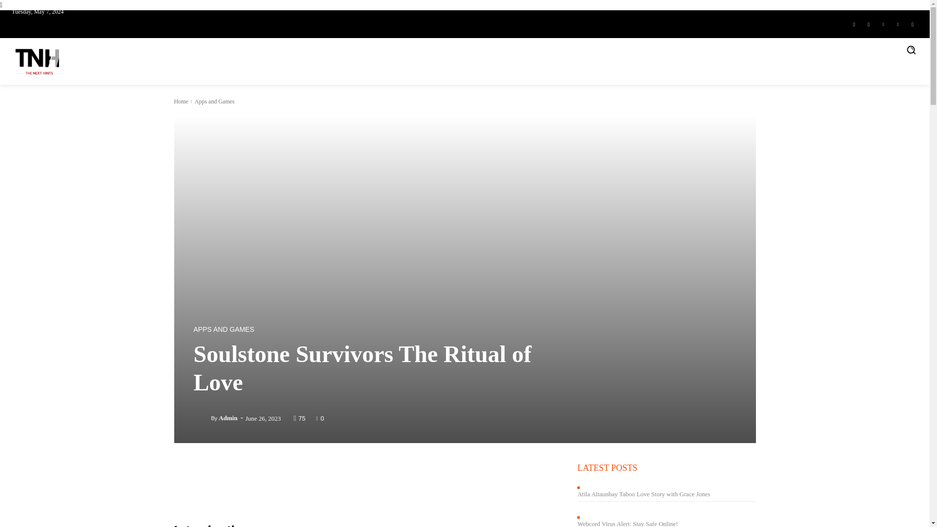 The height and width of the screenshot is (527, 937). What do you see at coordinates (898, 23) in the screenshot?
I see `Pinterest` at bounding box center [898, 23].